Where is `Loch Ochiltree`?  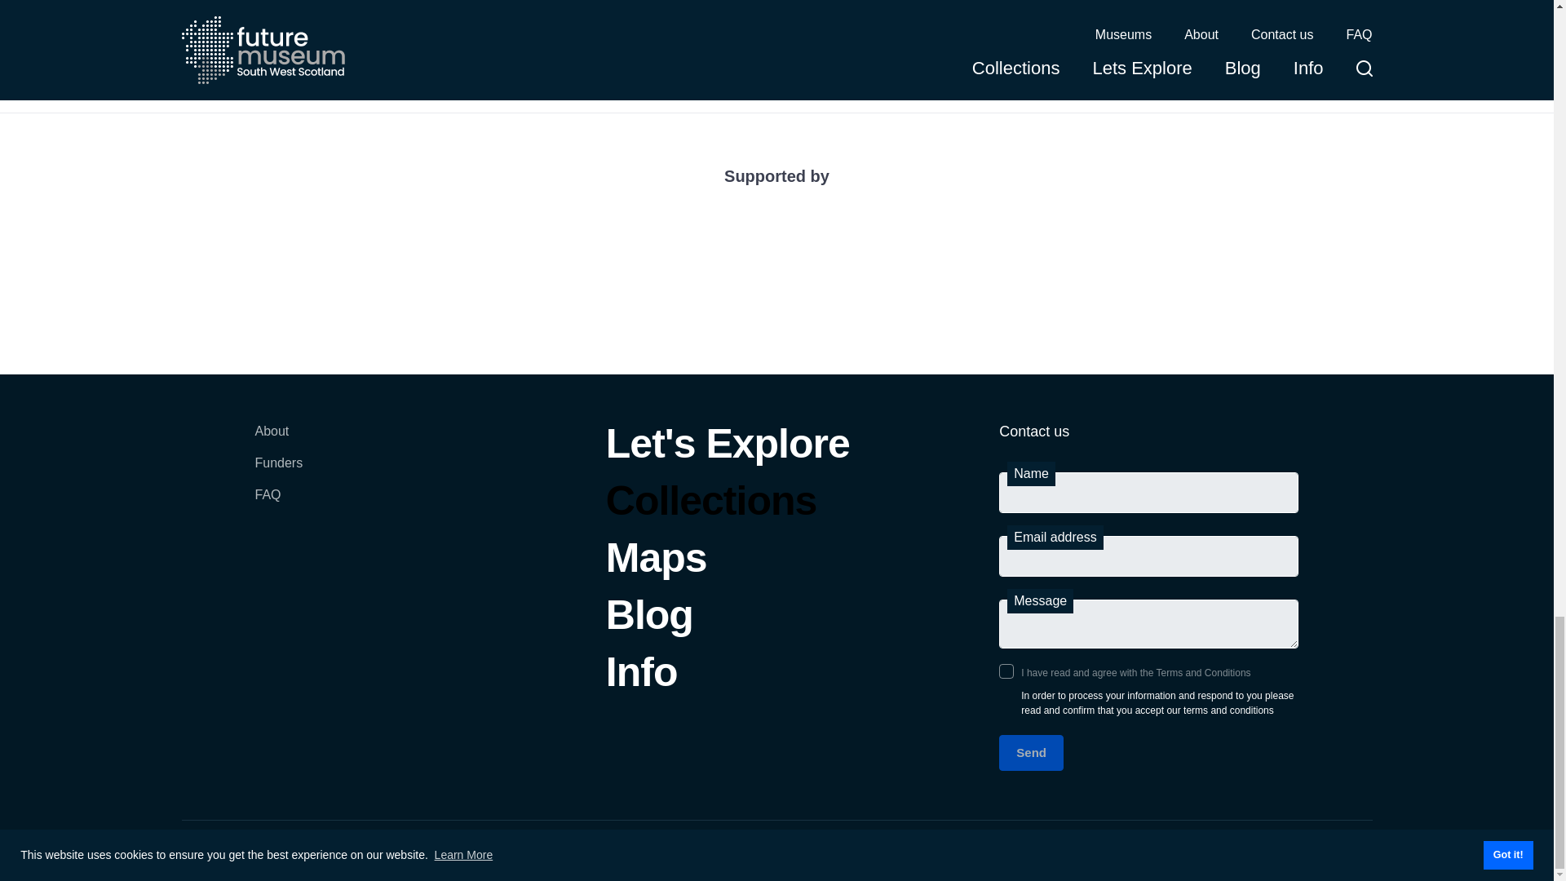 Loch Ochiltree is located at coordinates (625, 15).